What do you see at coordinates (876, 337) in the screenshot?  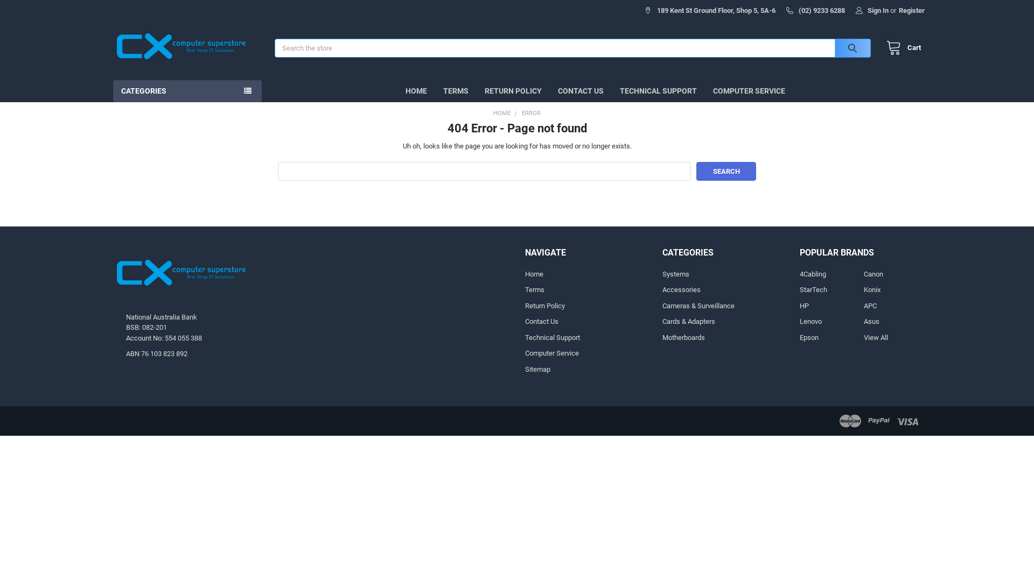 I see `View All` at bounding box center [876, 337].